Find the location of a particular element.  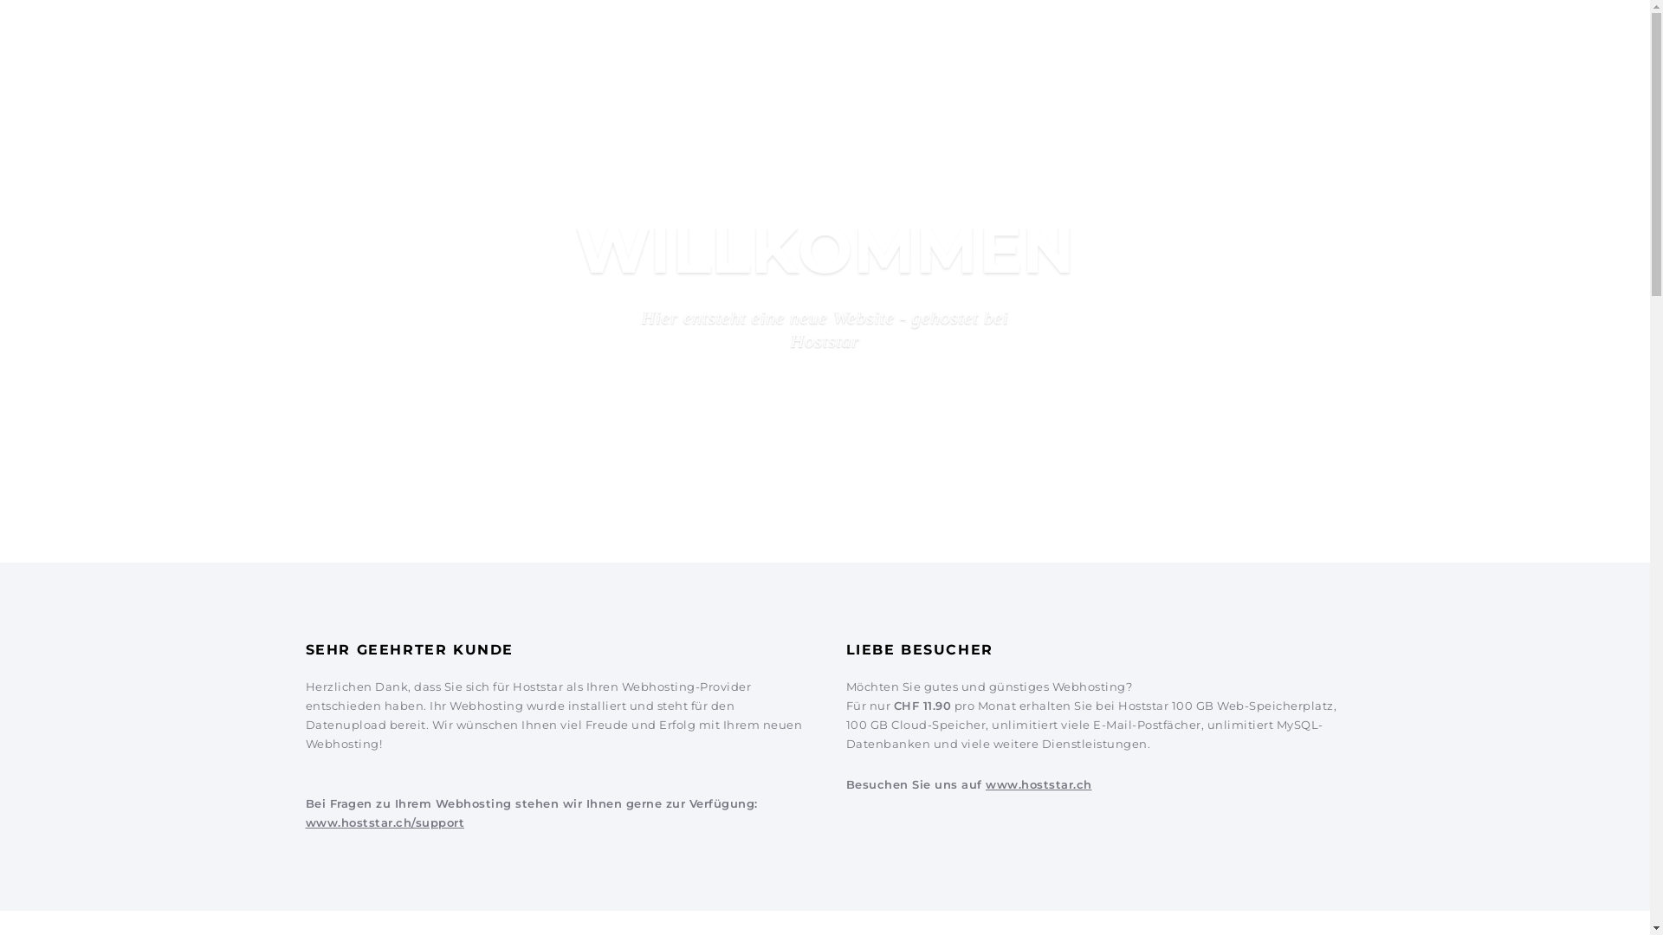

www.hoststar.ch/support is located at coordinates (385, 822).